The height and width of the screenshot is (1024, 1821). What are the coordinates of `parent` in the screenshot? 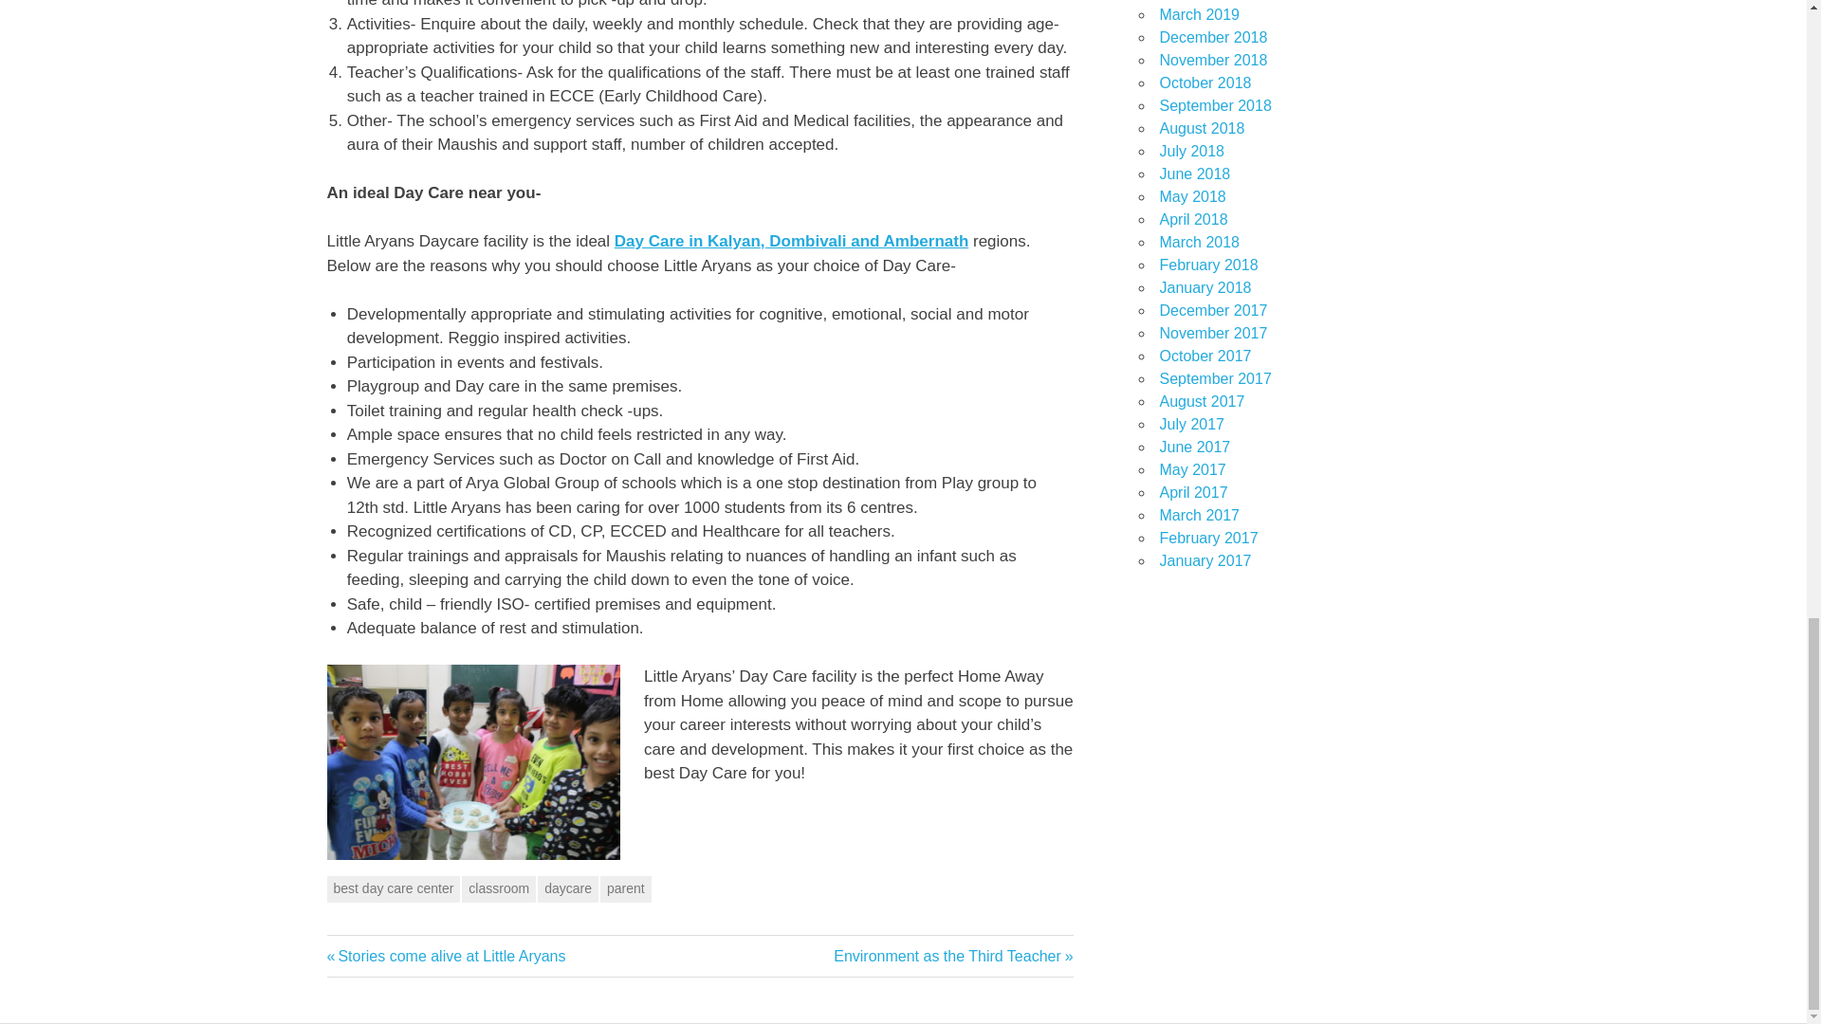 It's located at (626, 889).